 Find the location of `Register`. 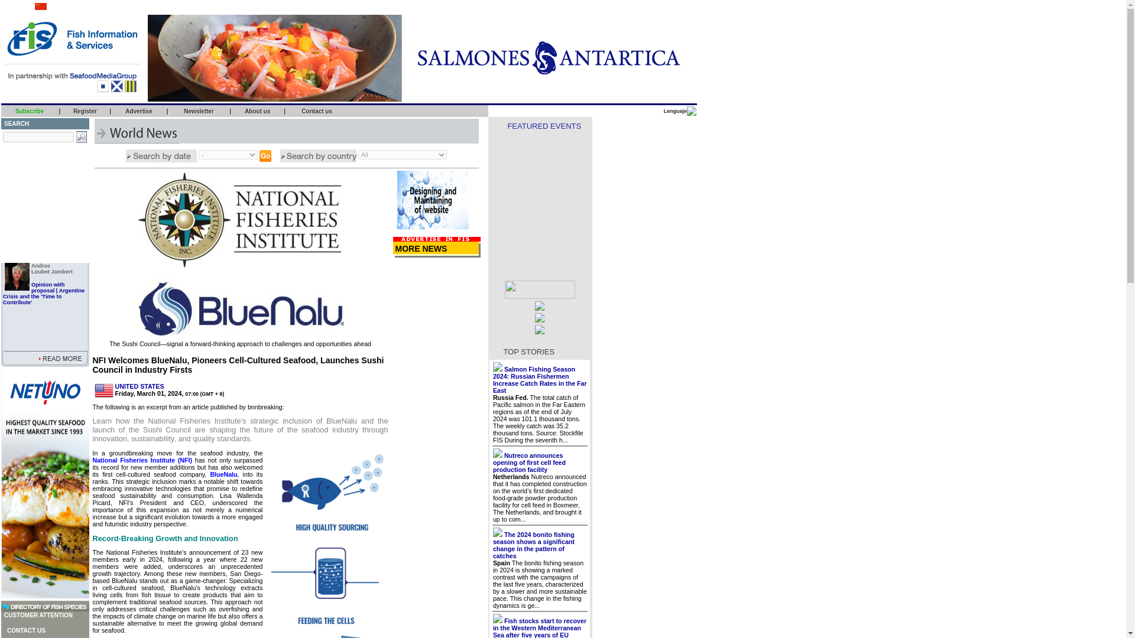

Register is located at coordinates (85, 111).